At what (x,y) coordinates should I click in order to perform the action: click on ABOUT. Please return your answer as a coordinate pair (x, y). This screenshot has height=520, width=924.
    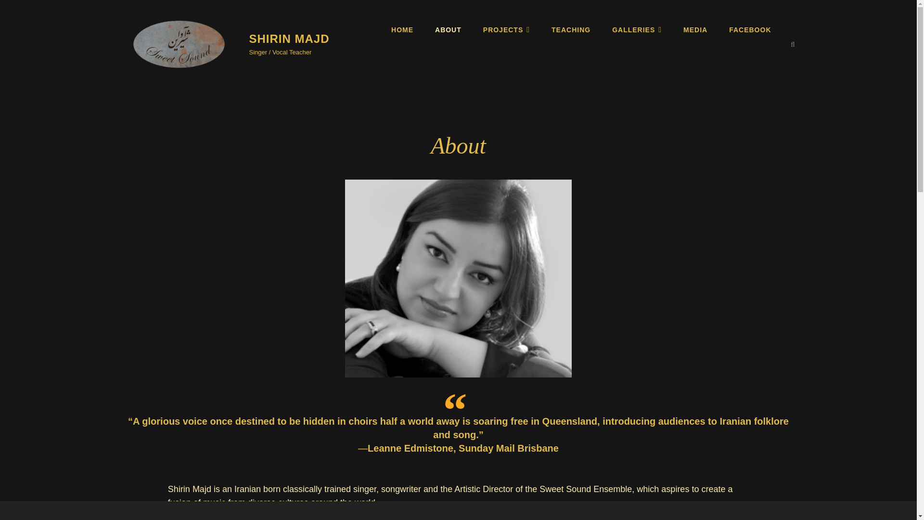
    Looking at the image, I should click on (448, 30).